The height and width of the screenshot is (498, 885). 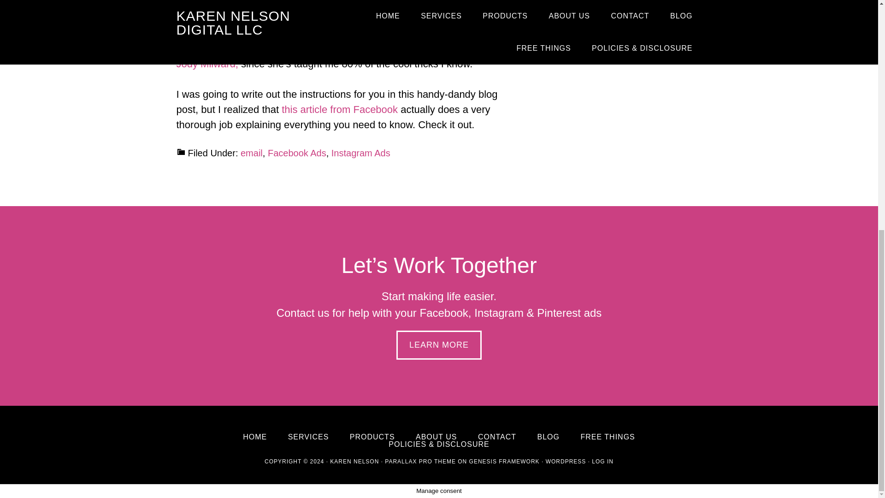 I want to click on Jody Milward,, so click(x=207, y=64).